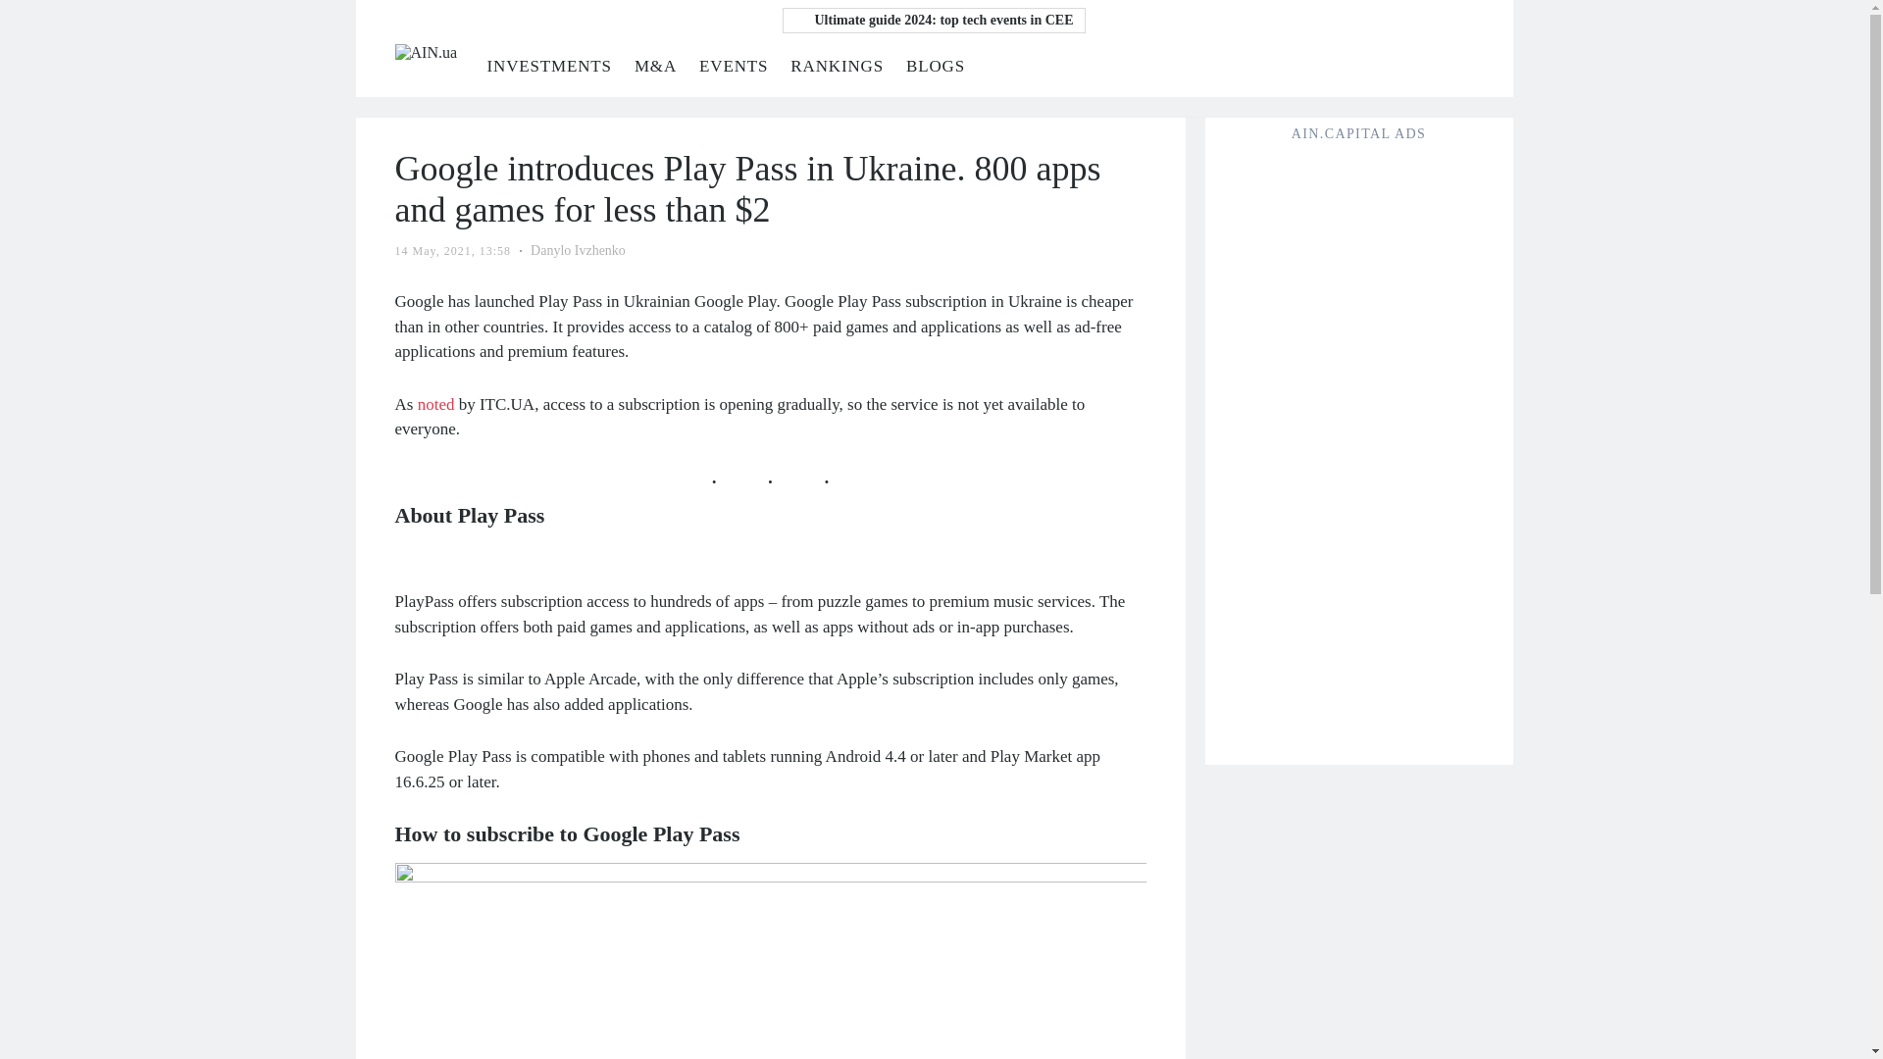 The image size is (1883, 1059). I want to click on INVESTMENTS, so click(547, 66).